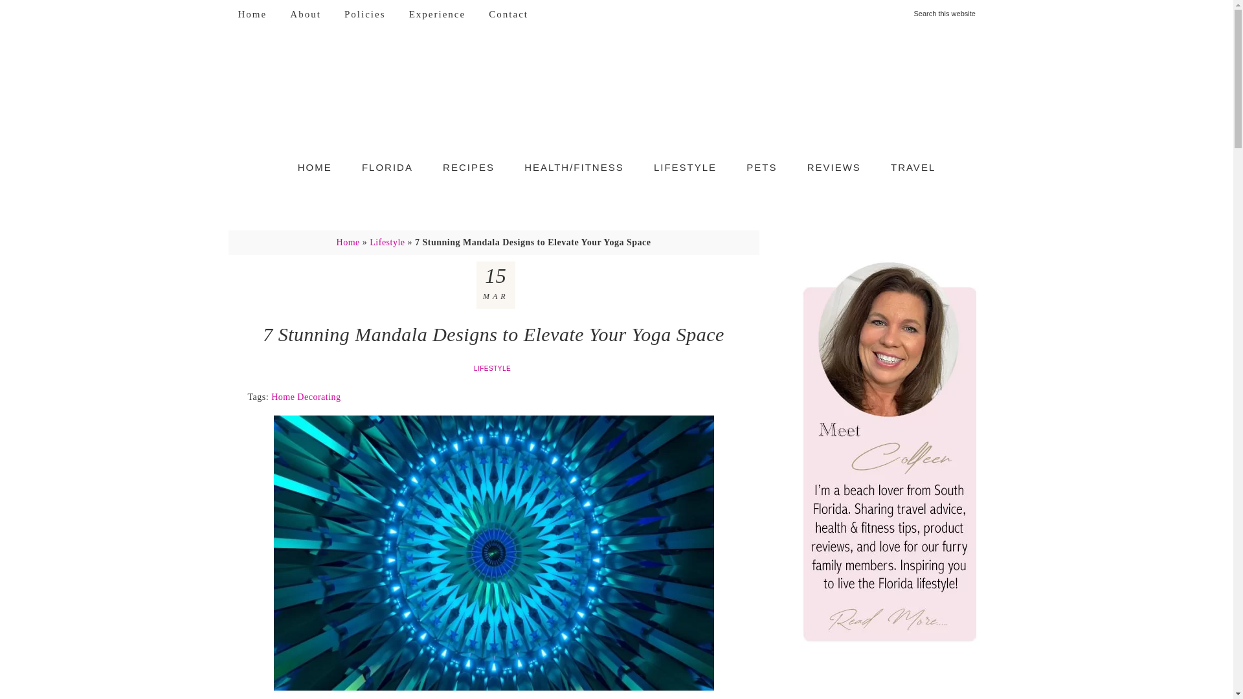  I want to click on REVIEWS, so click(834, 167).